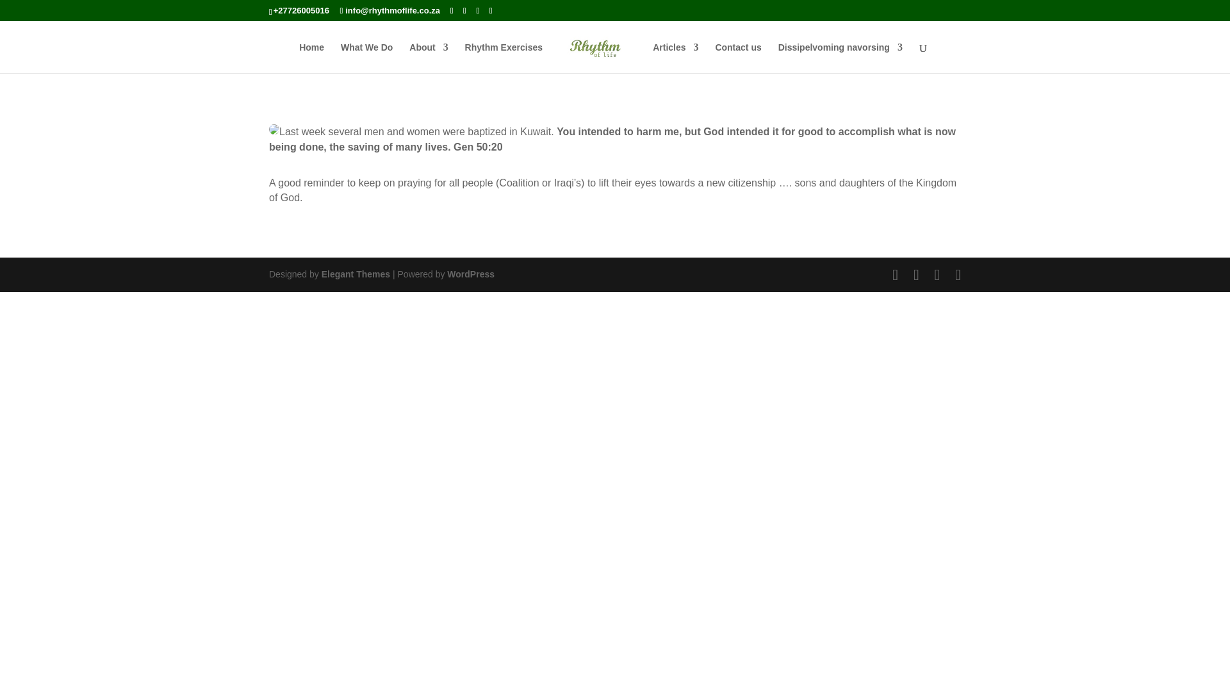 The image size is (1230, 692). Describe the element at coordinates (738, 57) in the screenshot. I see `Contact us` at that location.